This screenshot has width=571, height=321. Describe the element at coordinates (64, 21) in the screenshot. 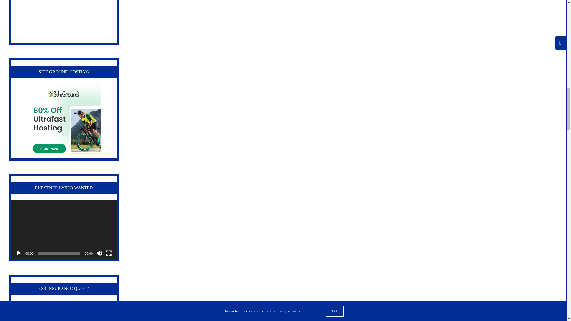

I see `MOTORHOME INSURANCE` at that location.